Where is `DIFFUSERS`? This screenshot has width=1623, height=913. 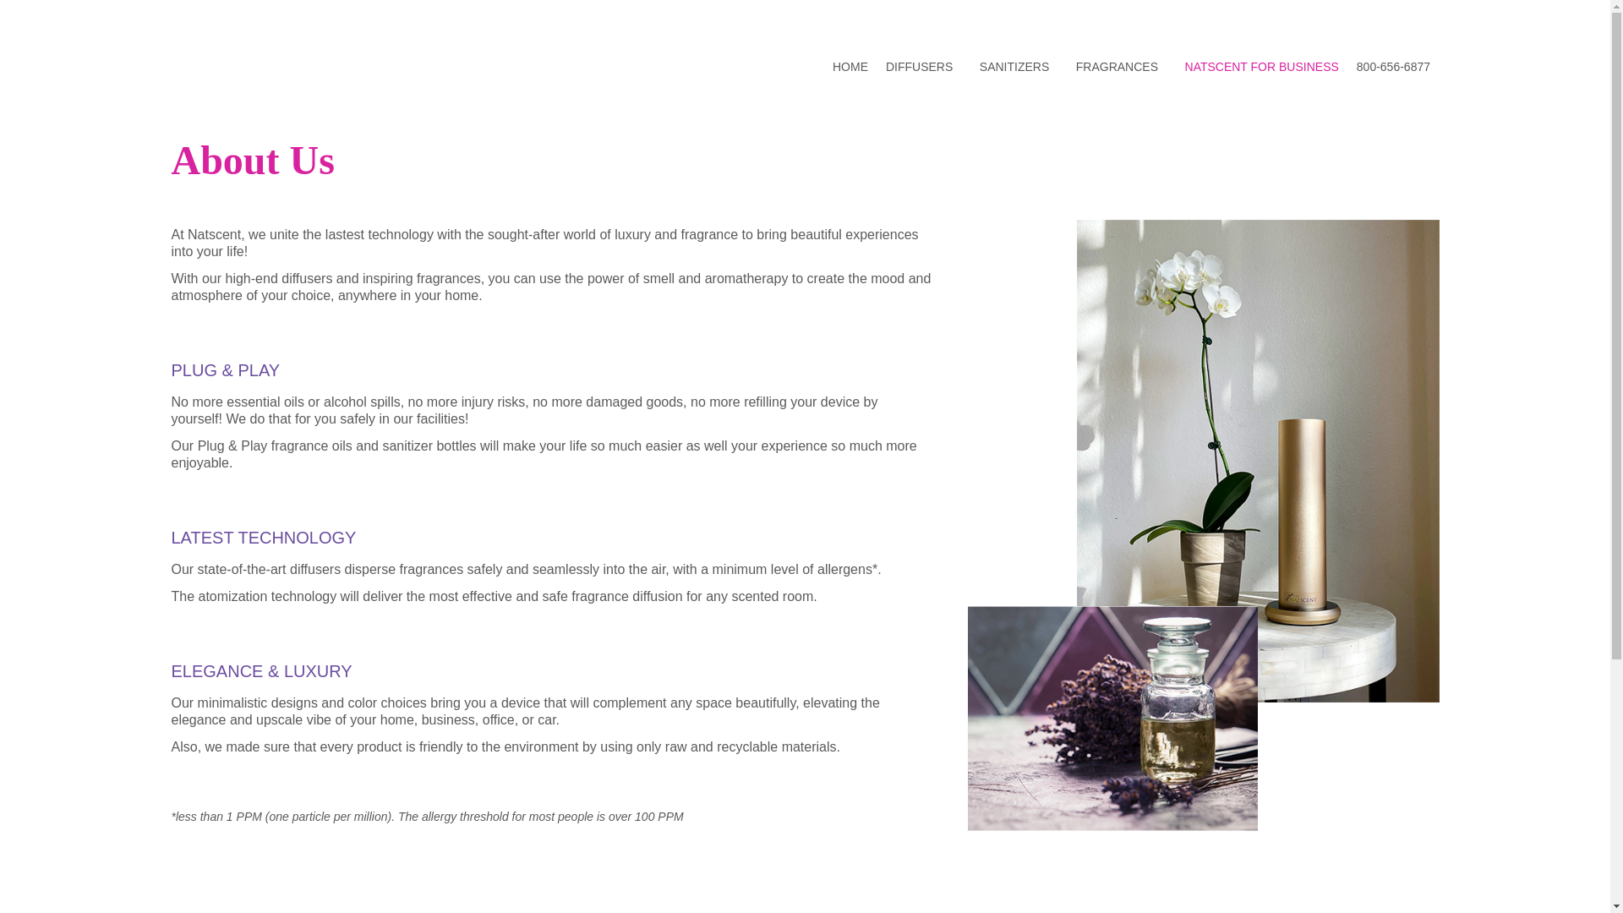
DIFFUSERS is located at coordinates (918, 66).